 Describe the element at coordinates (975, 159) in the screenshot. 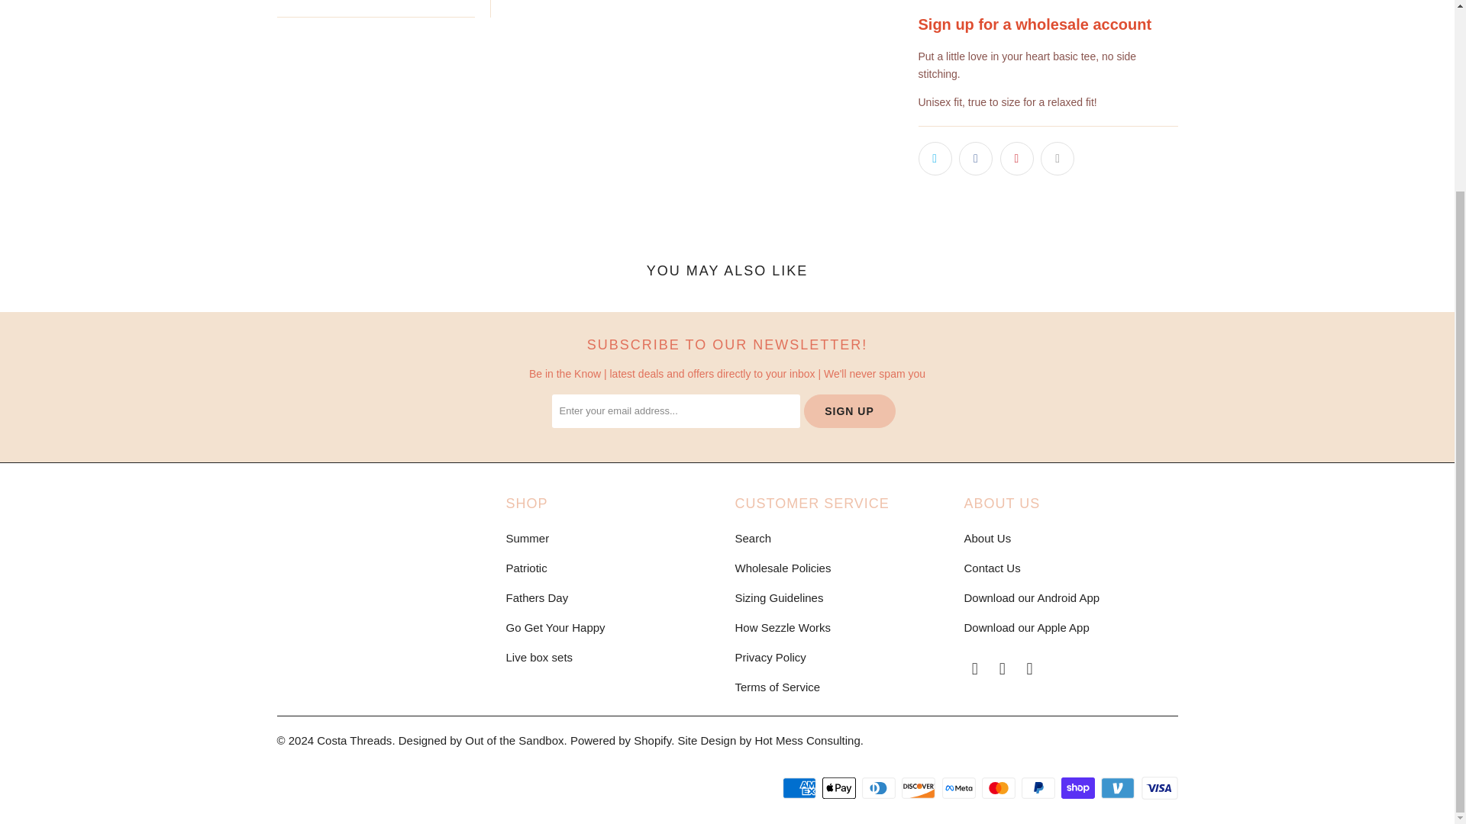

I see `Share this on Facebook` at that location.